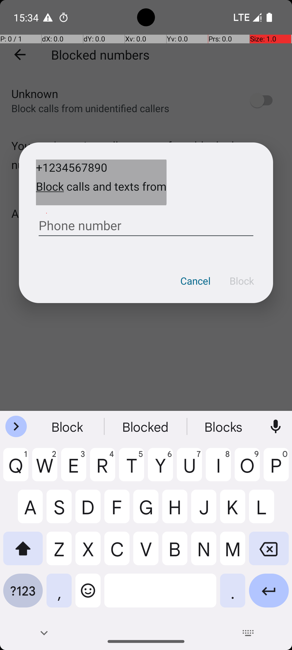  What do you see at coordinates (224, 427) in the screenshot?
I see `Blocks` at bounding box center [224, 427].